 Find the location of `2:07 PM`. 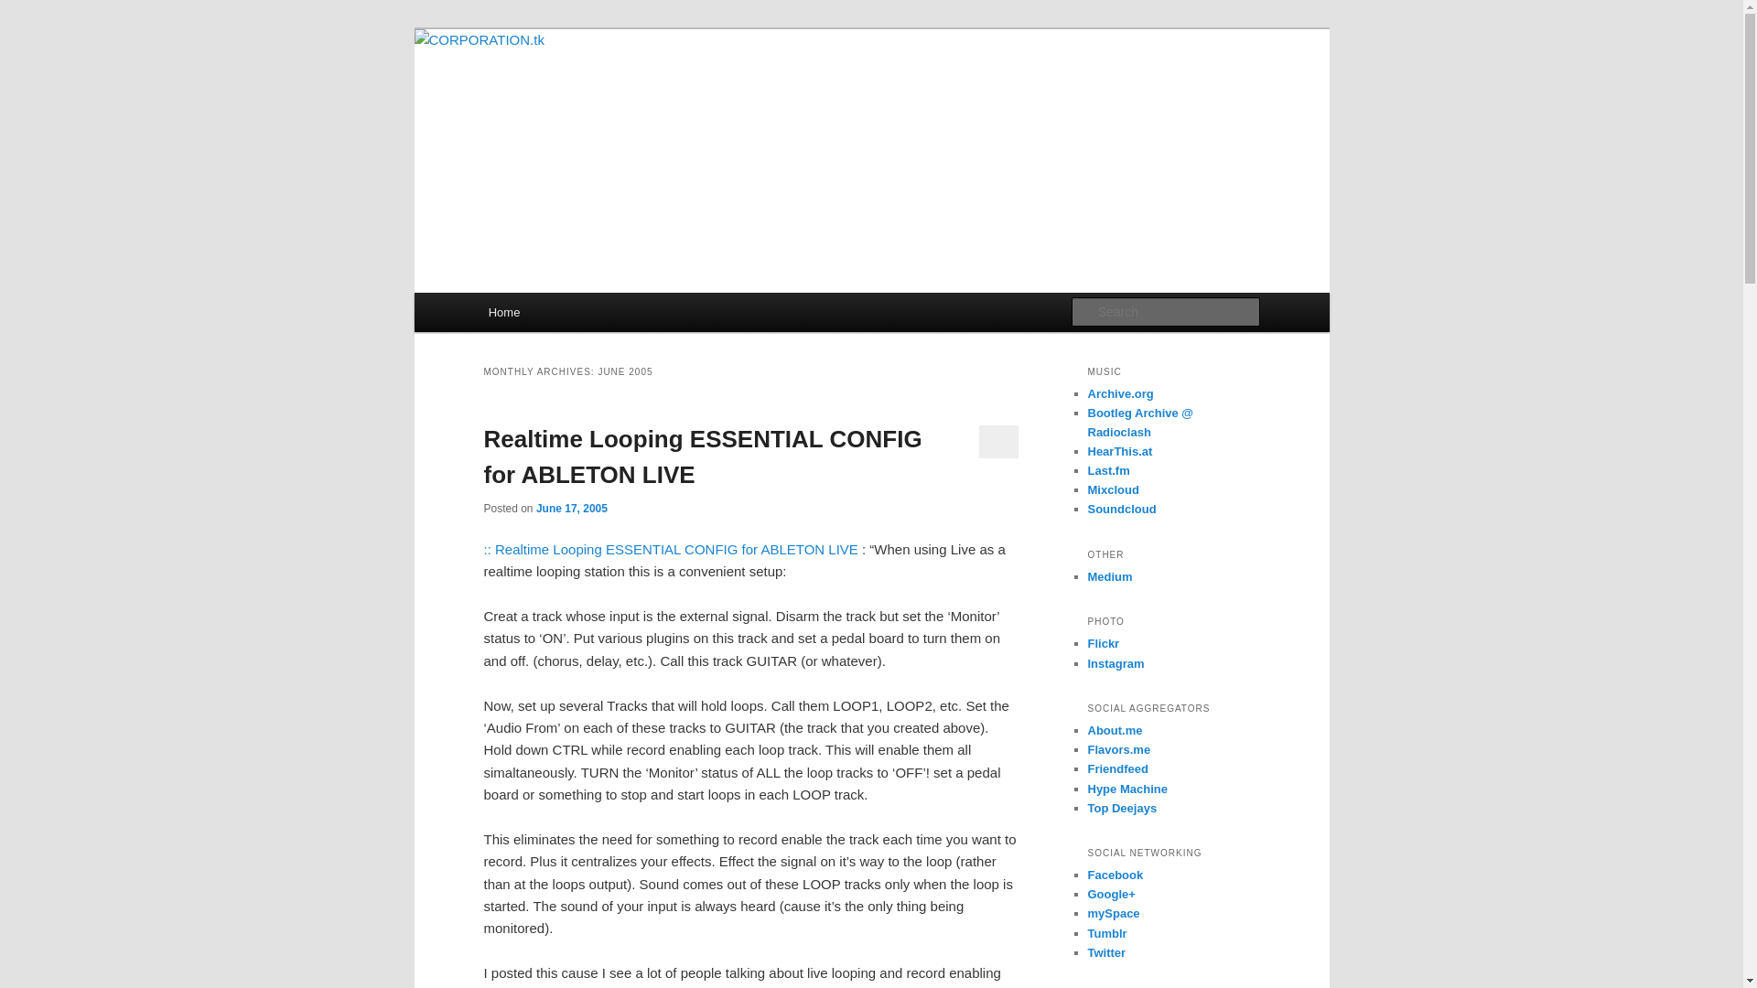

2:07 PM is located at coordinates (571, 507).